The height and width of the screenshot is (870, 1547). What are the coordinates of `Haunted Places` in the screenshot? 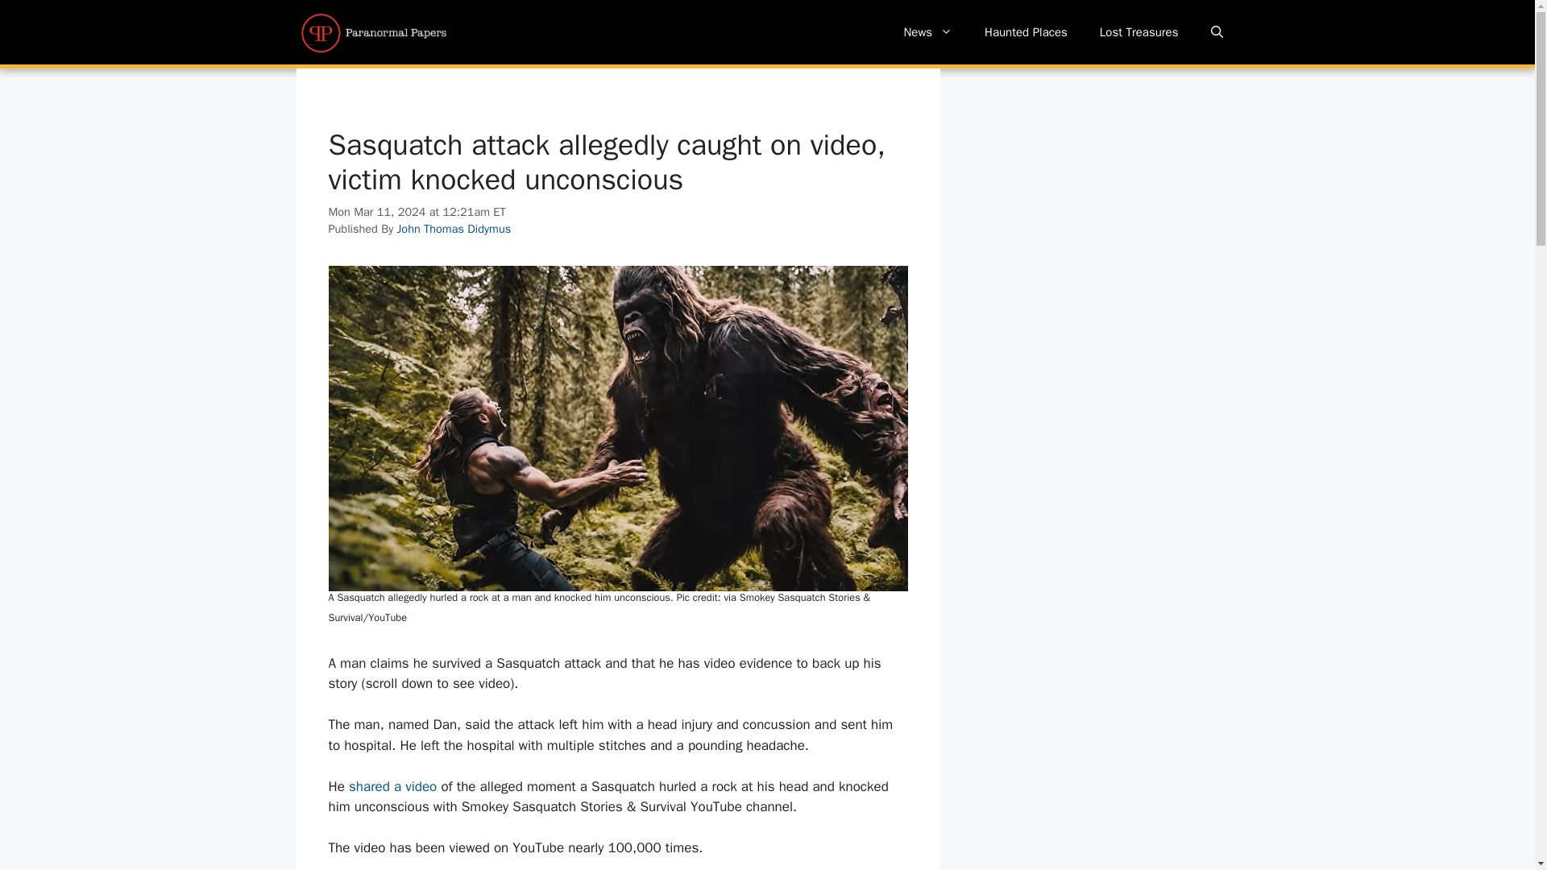 It's located at (1026, 32).